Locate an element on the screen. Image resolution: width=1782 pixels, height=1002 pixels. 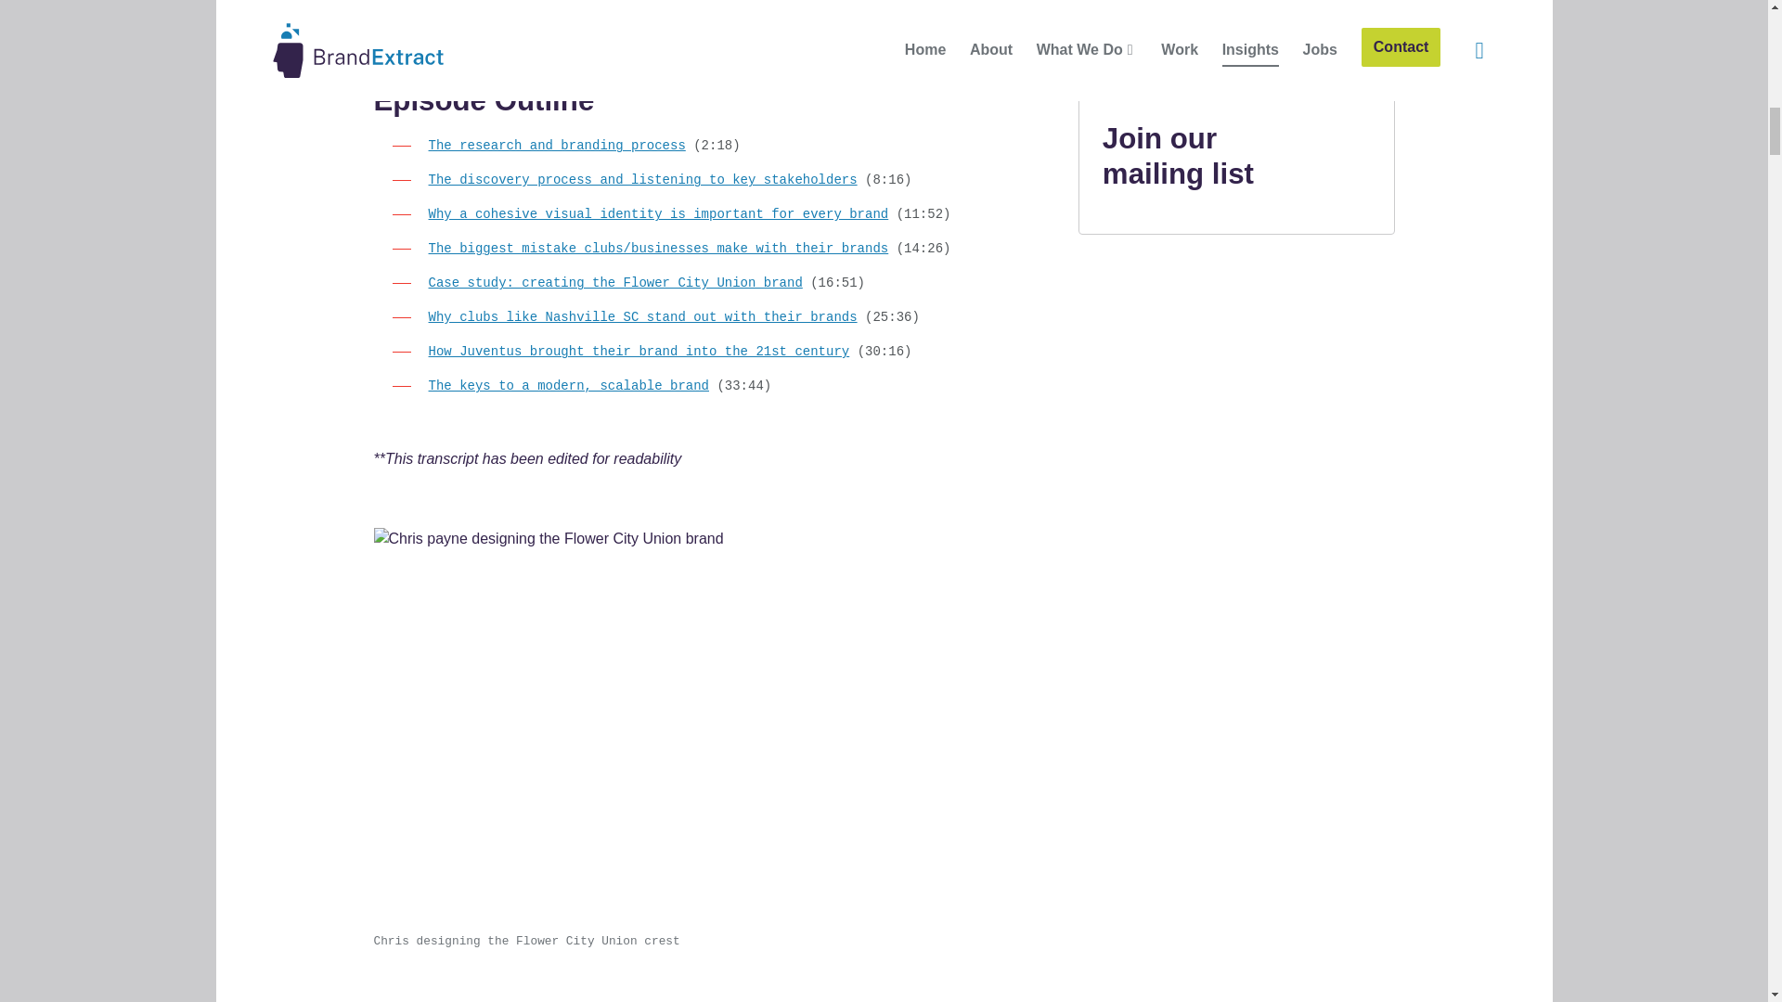
Case study: creating the Flower City Union brand is located at coordinates (616, 283).